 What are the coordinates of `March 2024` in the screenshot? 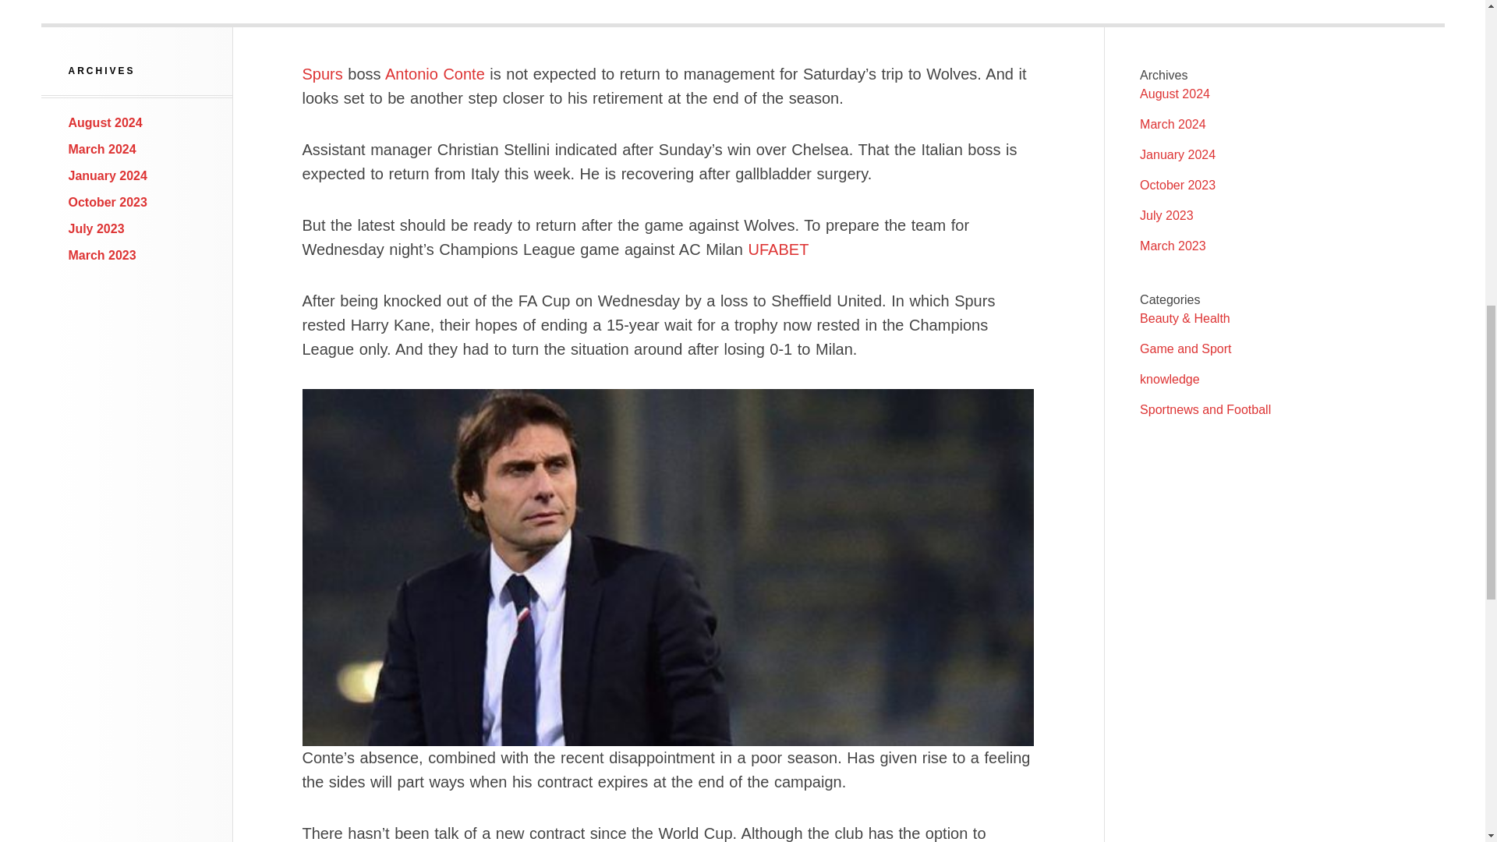 It's located at (102, 148).